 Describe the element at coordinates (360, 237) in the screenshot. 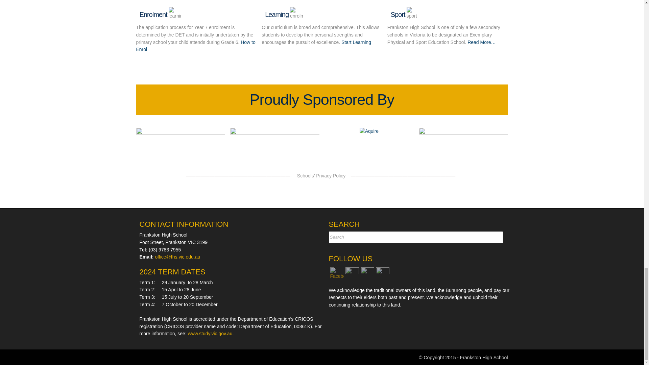

I see `Search` at that location.